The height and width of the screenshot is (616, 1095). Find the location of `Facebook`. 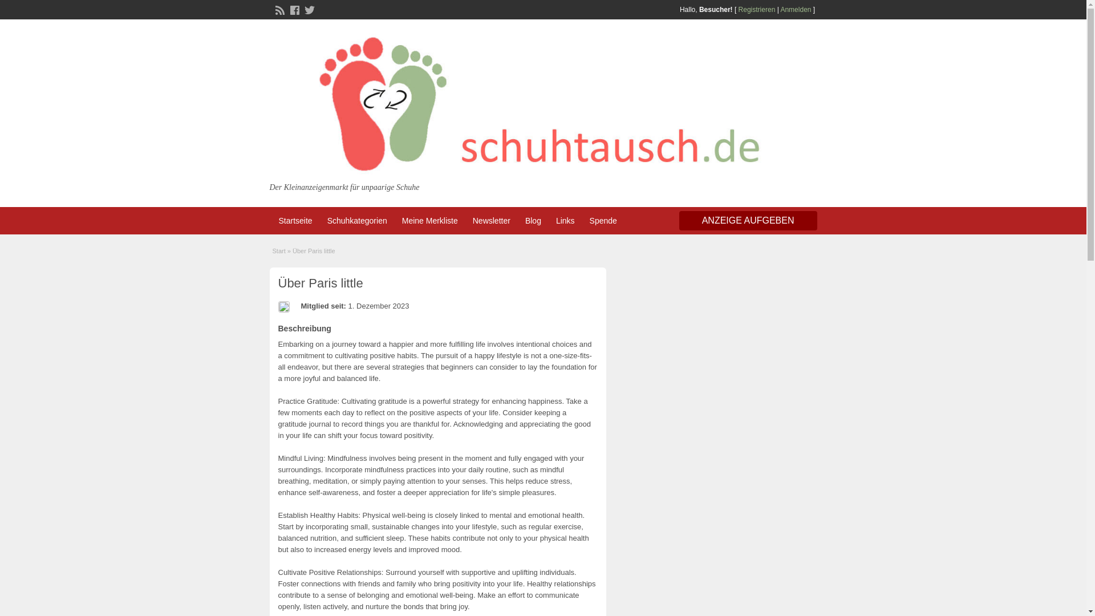

Facebook is located at coordinates (293, 9).